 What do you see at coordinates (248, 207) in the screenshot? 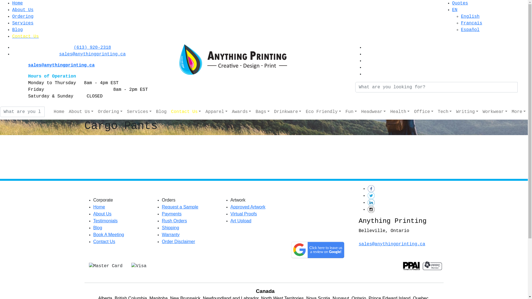
I see `Approved Artwork` at bounding box center [248, 207].